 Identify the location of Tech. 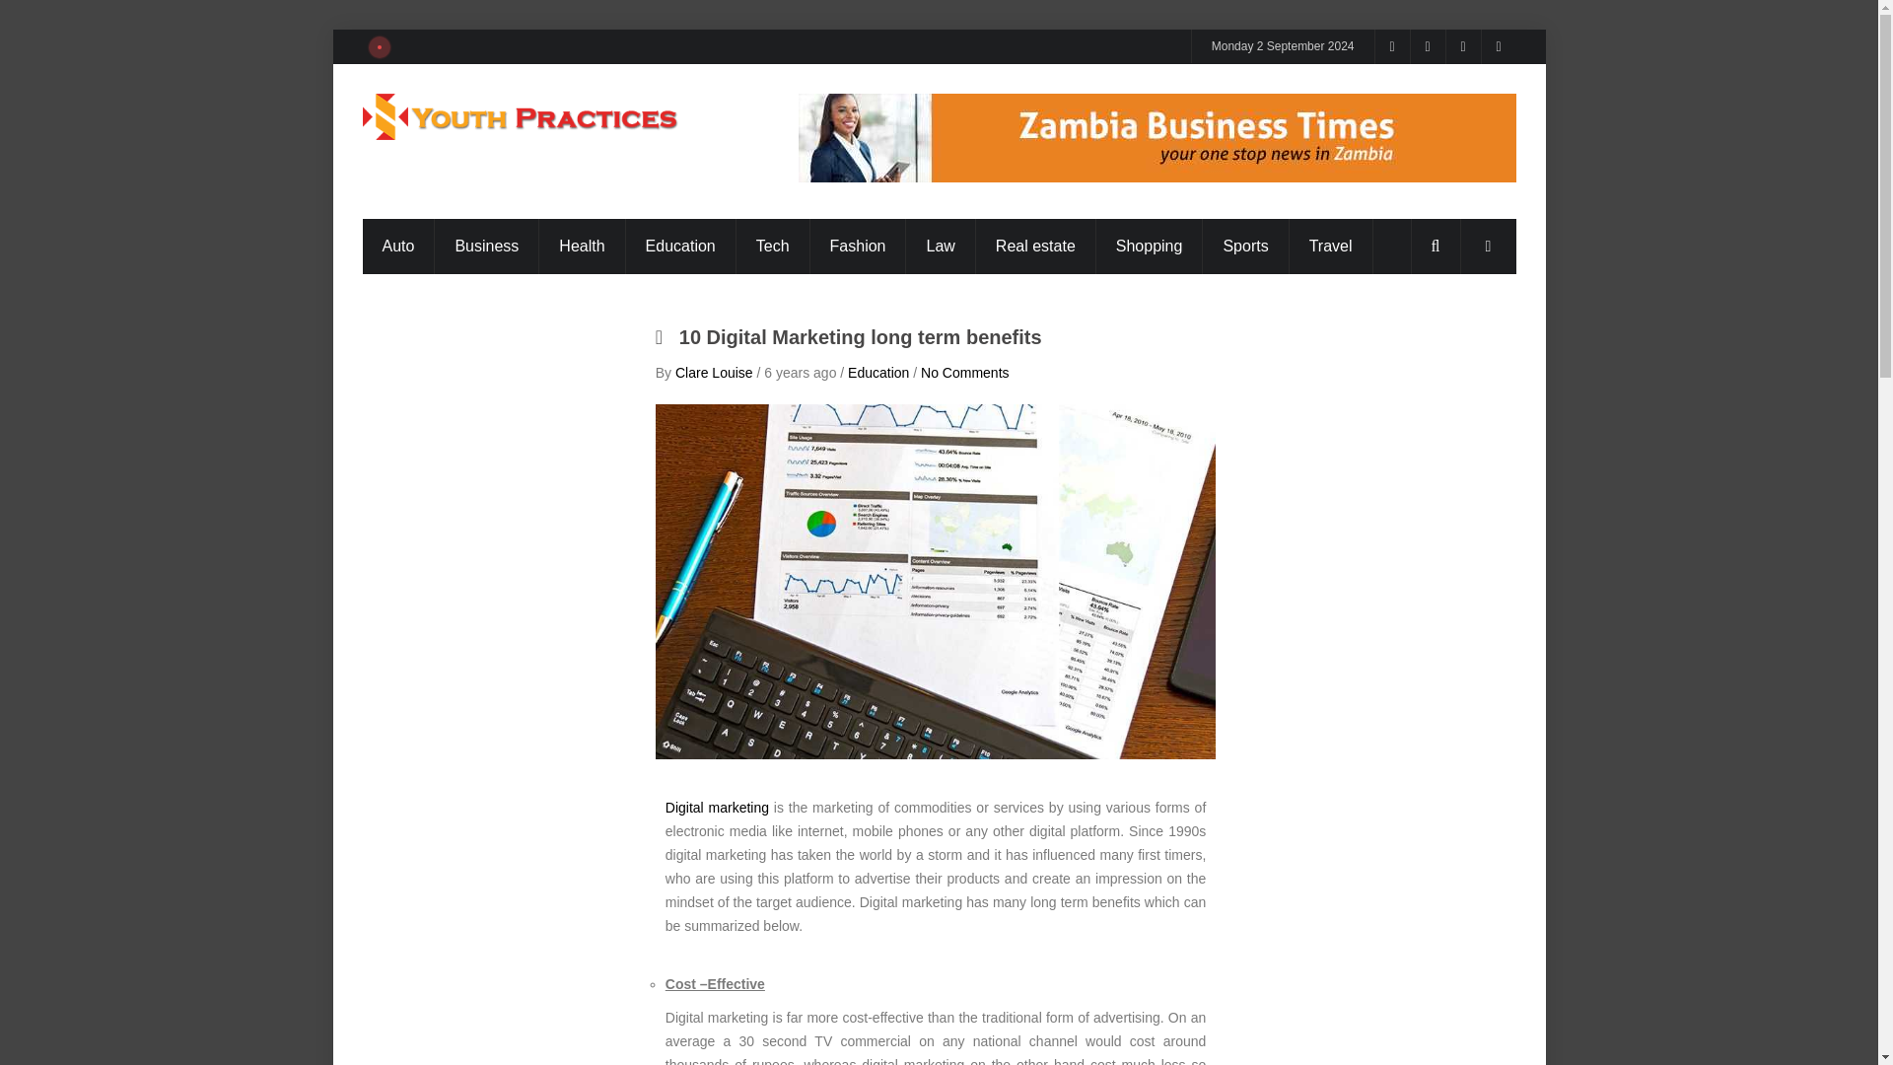
(773, 247).